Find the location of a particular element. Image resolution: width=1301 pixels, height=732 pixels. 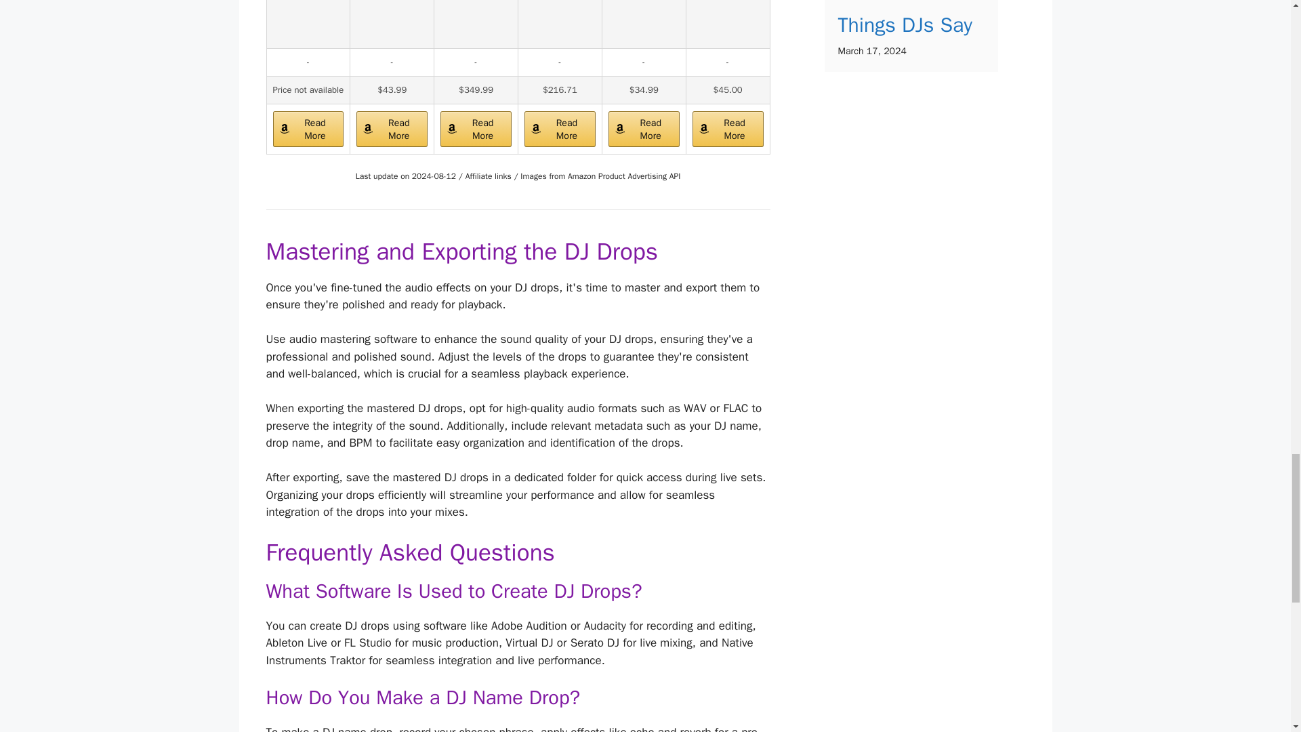

Read More is located at coordinates (476, 129).